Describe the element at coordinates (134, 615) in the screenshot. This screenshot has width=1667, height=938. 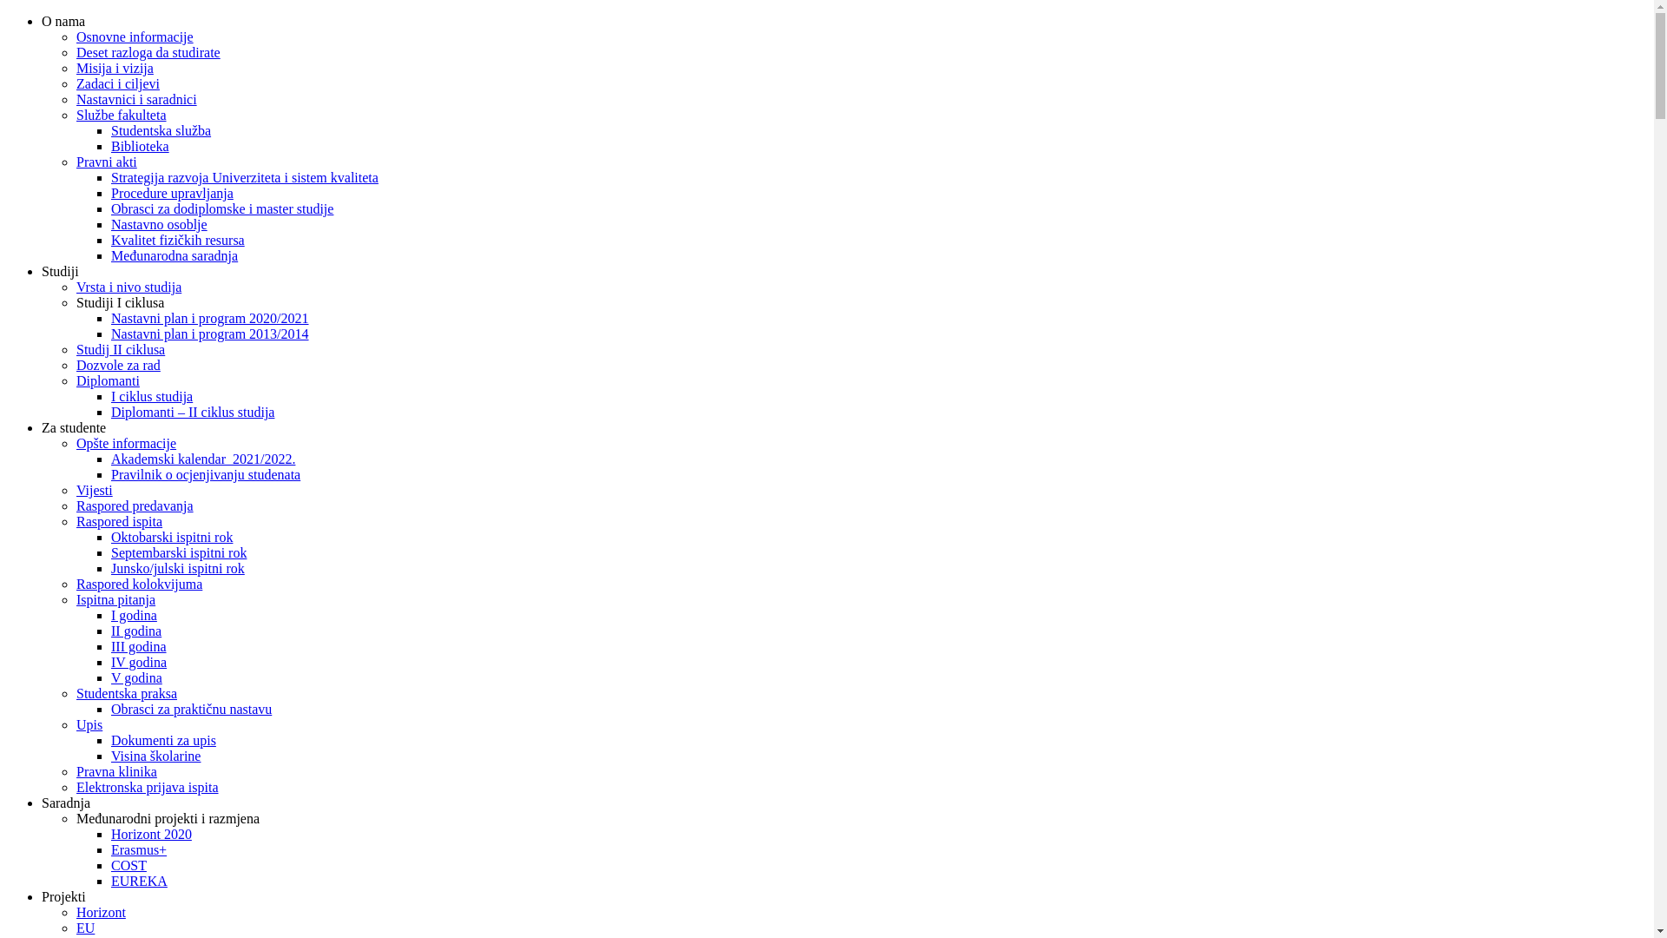
I see `I godina` at that location.